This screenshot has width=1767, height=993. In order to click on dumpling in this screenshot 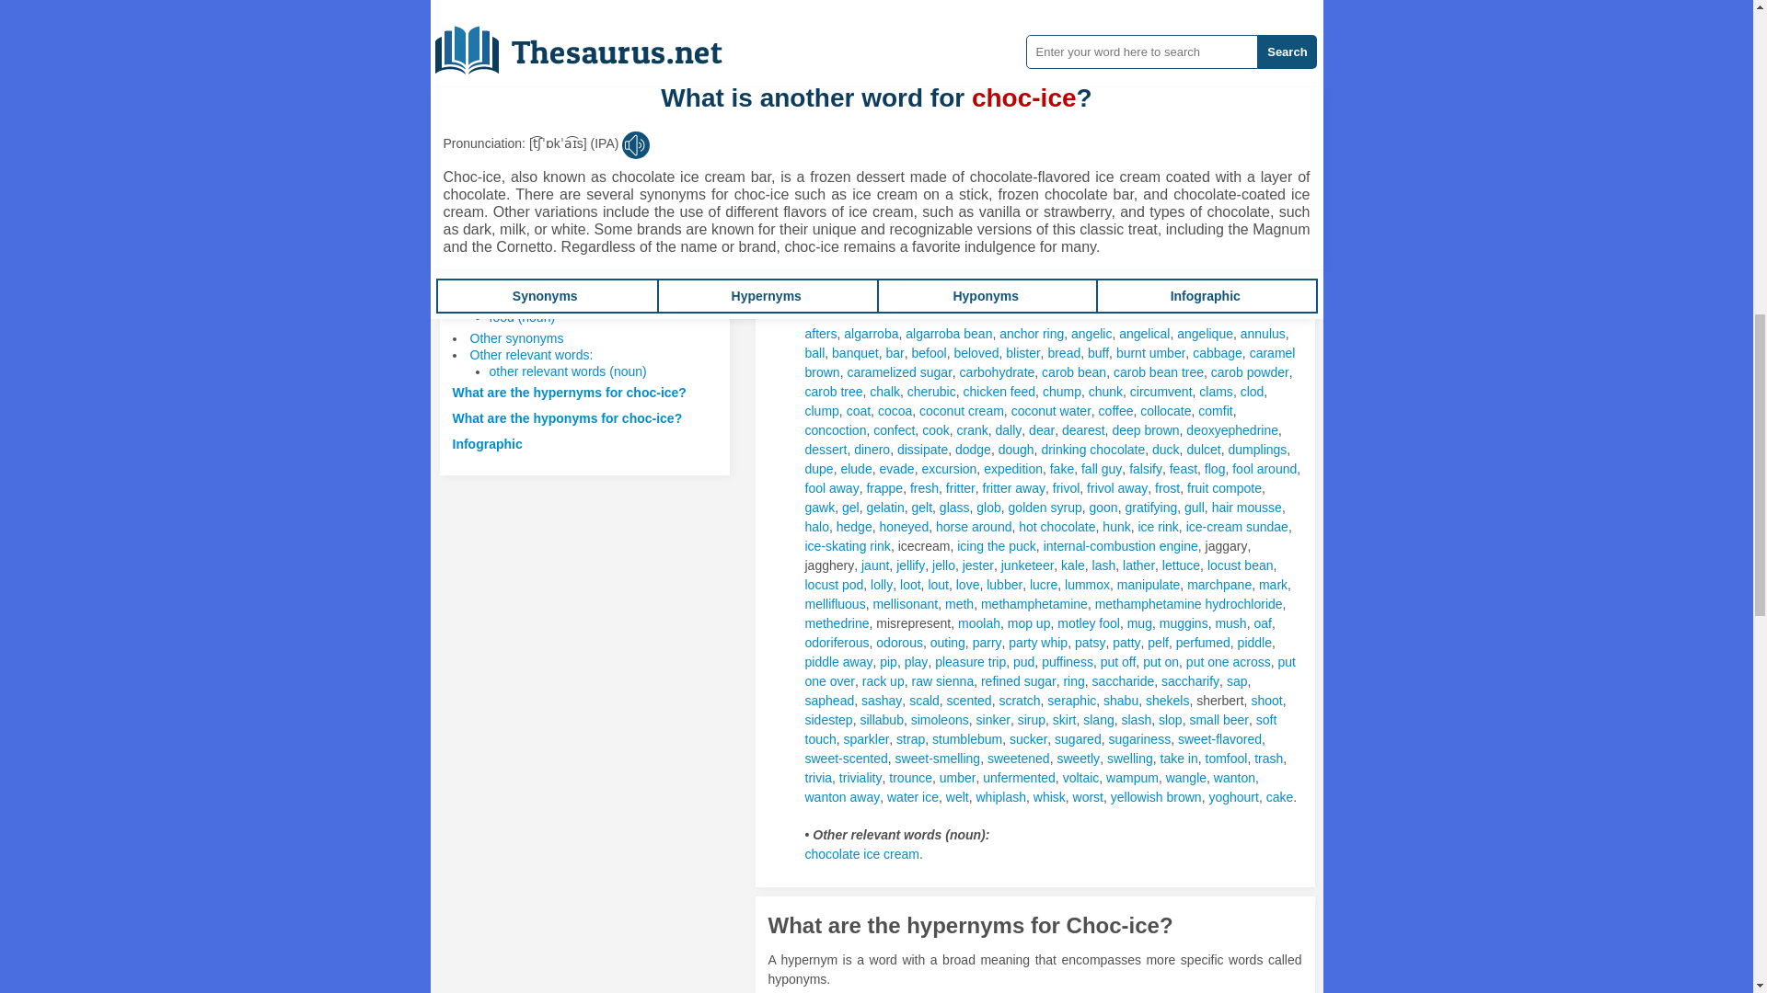, I will do `click(970, 82)`.